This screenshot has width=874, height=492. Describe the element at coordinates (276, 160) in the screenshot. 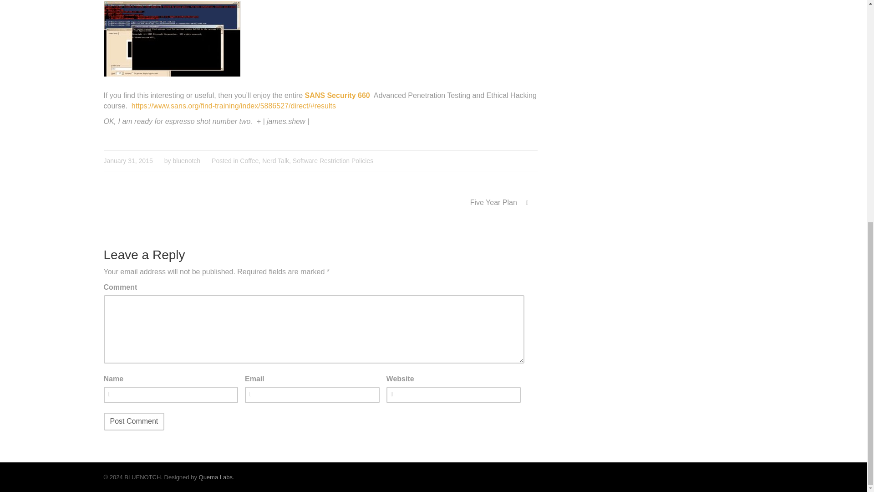

I see `Nerd Talk` at that location.